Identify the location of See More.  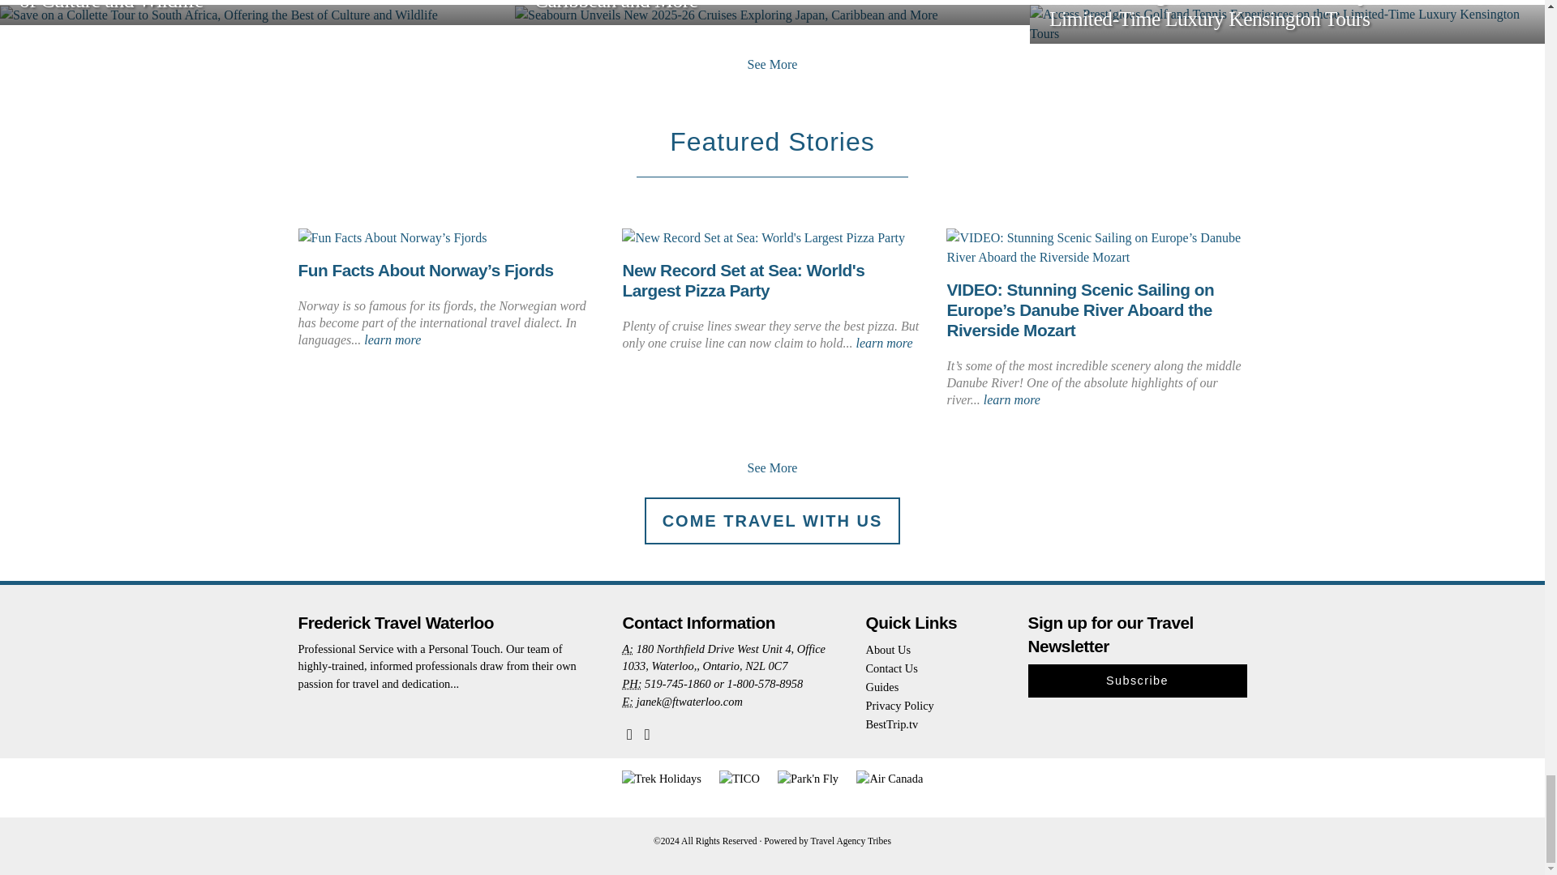
(772, 64).